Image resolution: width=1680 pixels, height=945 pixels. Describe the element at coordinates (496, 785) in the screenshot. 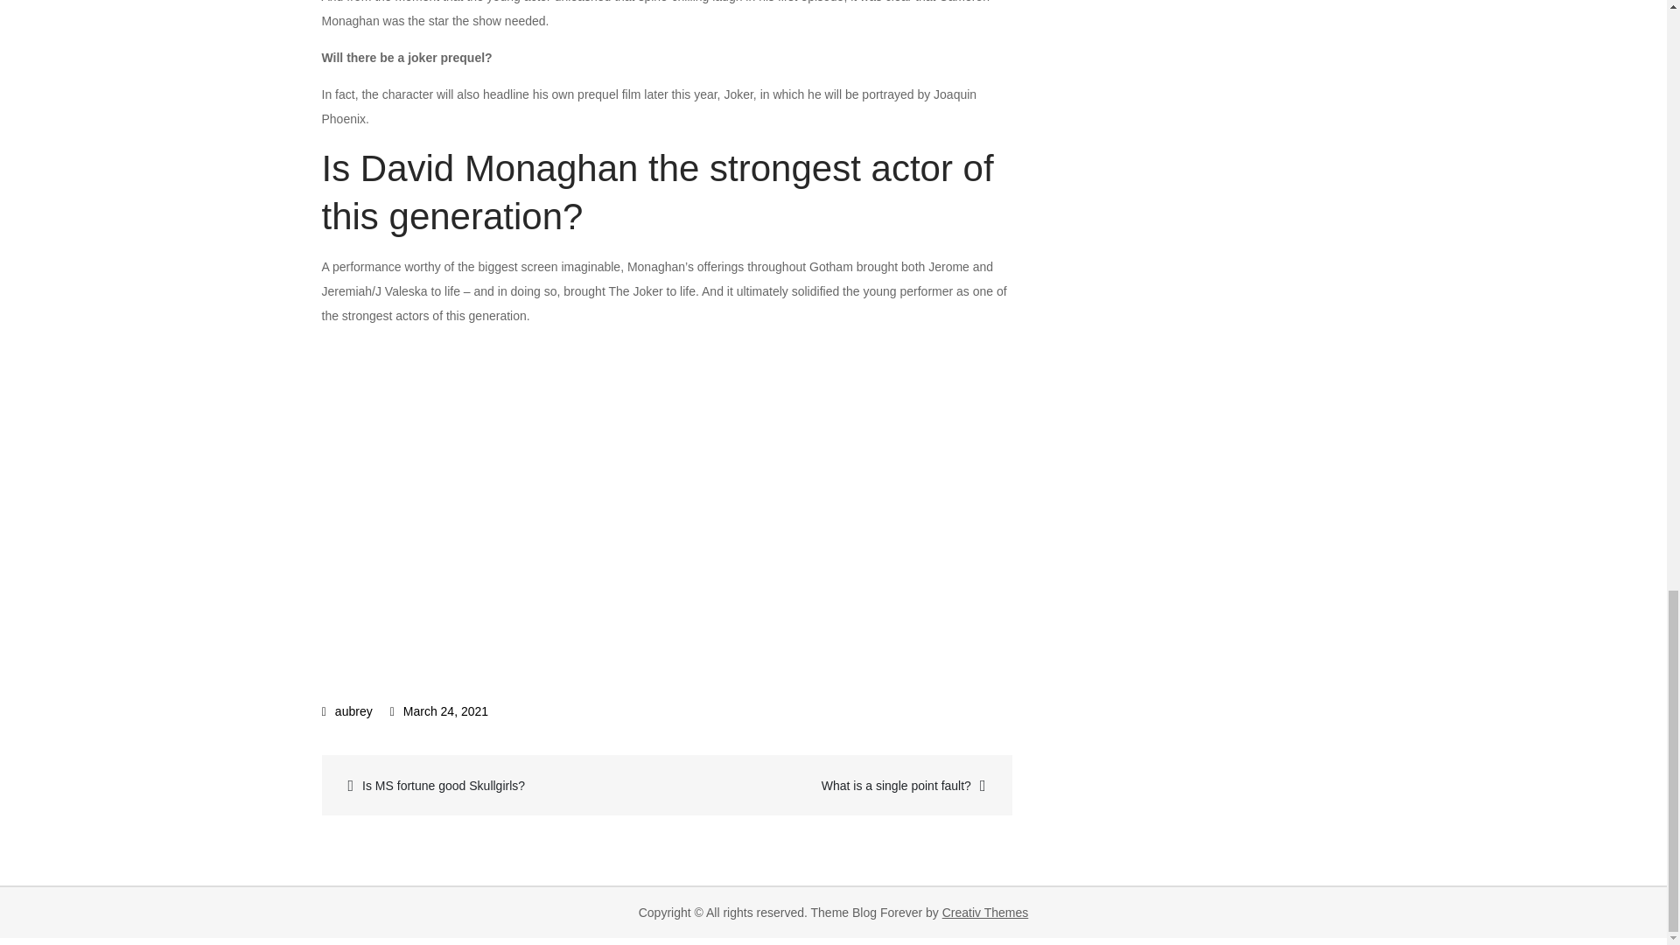

I see `Is MS fortune good Skullgirls?` at that location.